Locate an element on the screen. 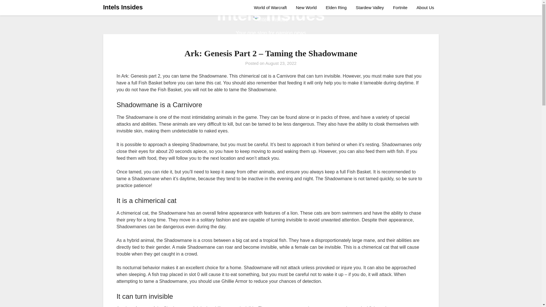 The height and width of the screenshot is (307, 546). August 23, 2022 is located at coordinates (281, 63).